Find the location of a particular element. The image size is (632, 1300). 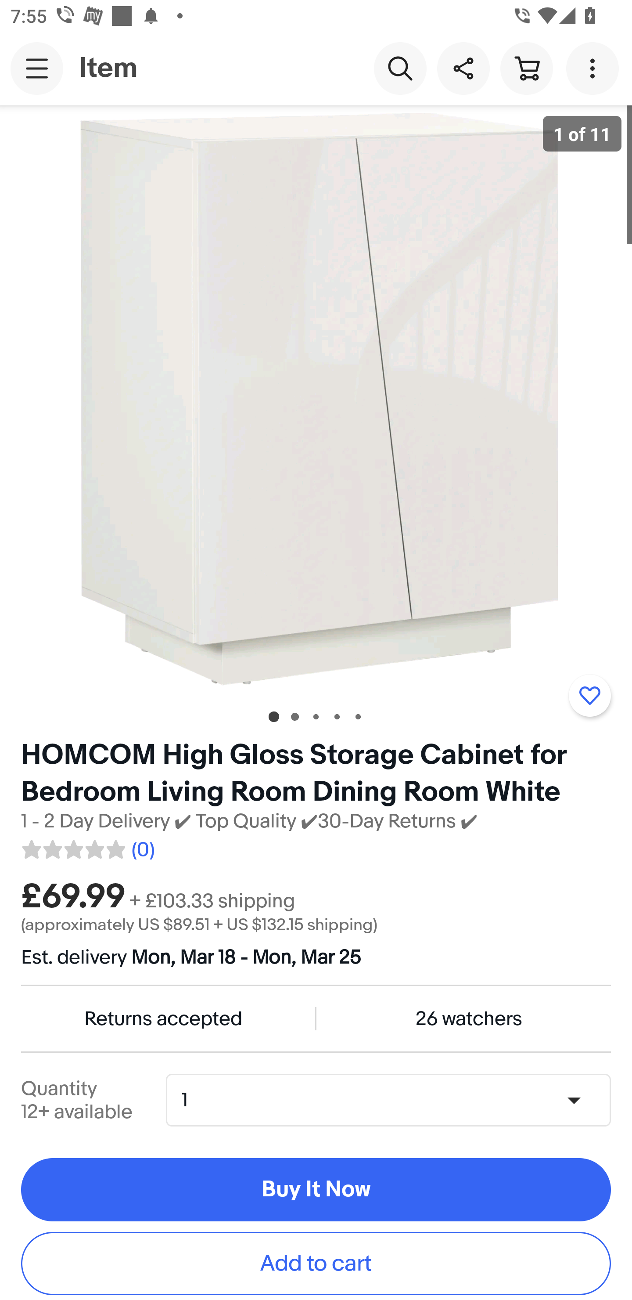

Buy It Now is located at coordinates (316, 1190).